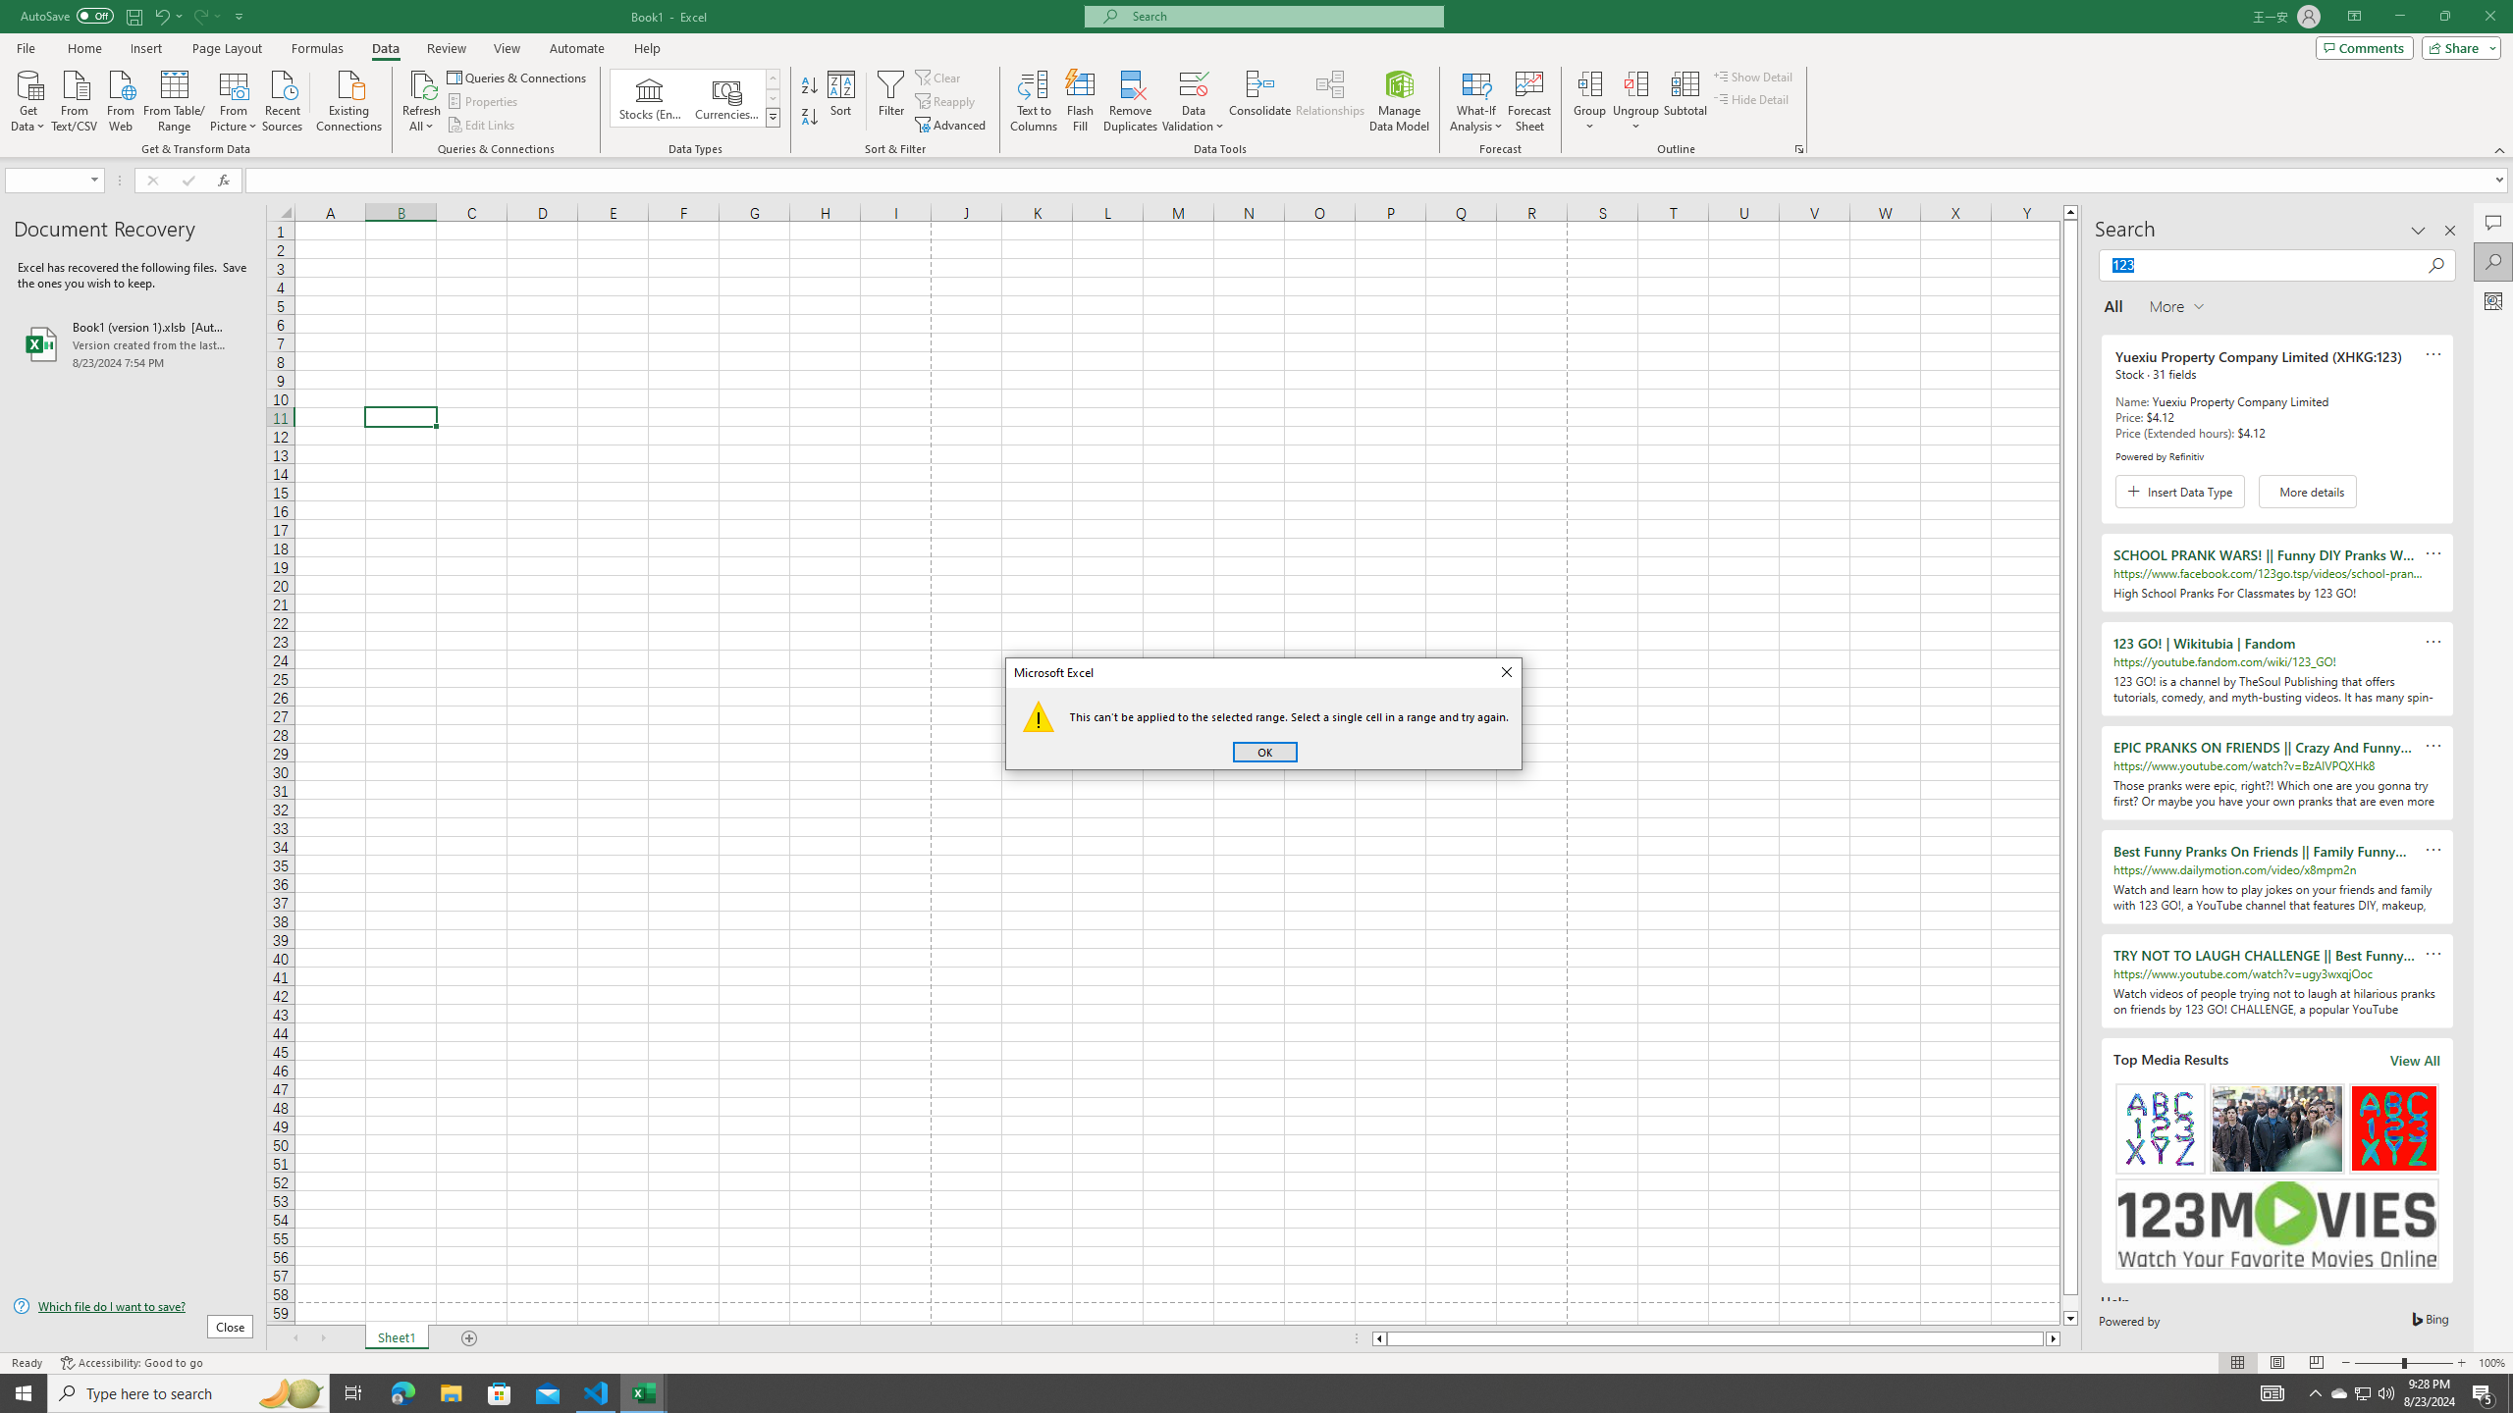 The image size is (2513, 1413). Describe the element at coordinates (322, 1338) in the screenshot. I see `Scroll Right` at that location.